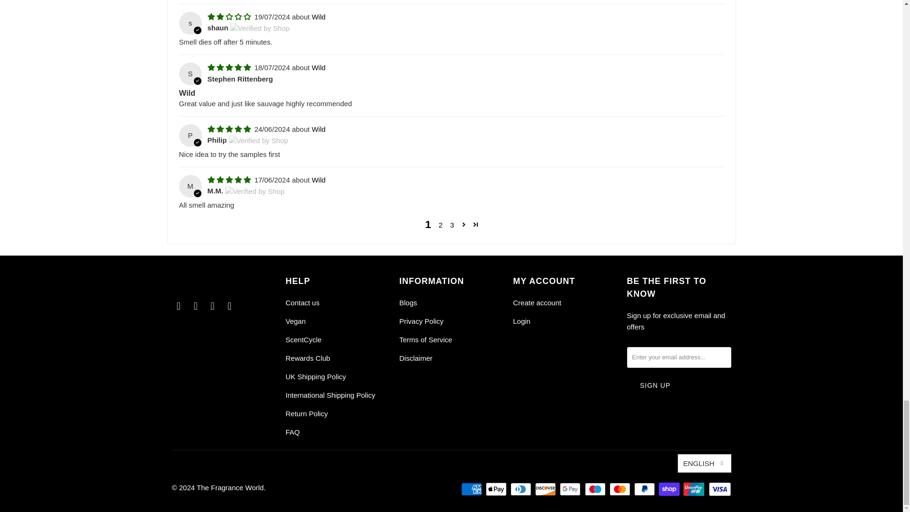 This screenshot has width=910, height=512. Describe the element at coordinates (178, 306) in the screenshot. I see `The Fragrance World on Facebook` at that location.